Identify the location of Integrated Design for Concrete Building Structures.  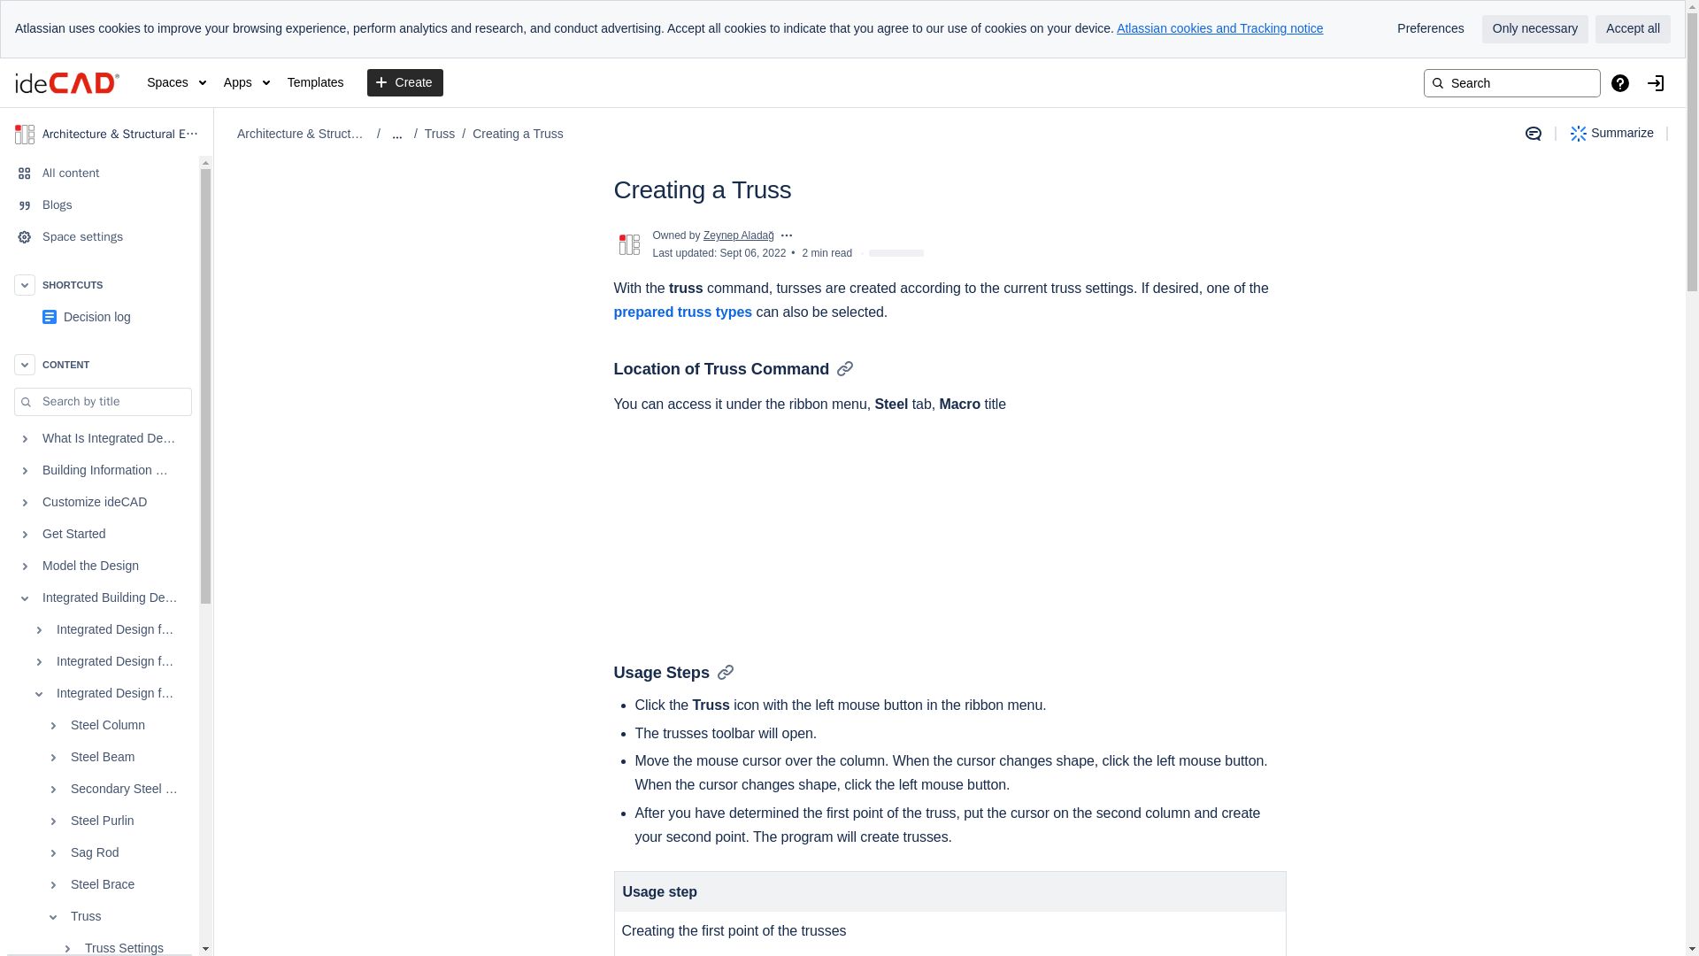
(99, 662).